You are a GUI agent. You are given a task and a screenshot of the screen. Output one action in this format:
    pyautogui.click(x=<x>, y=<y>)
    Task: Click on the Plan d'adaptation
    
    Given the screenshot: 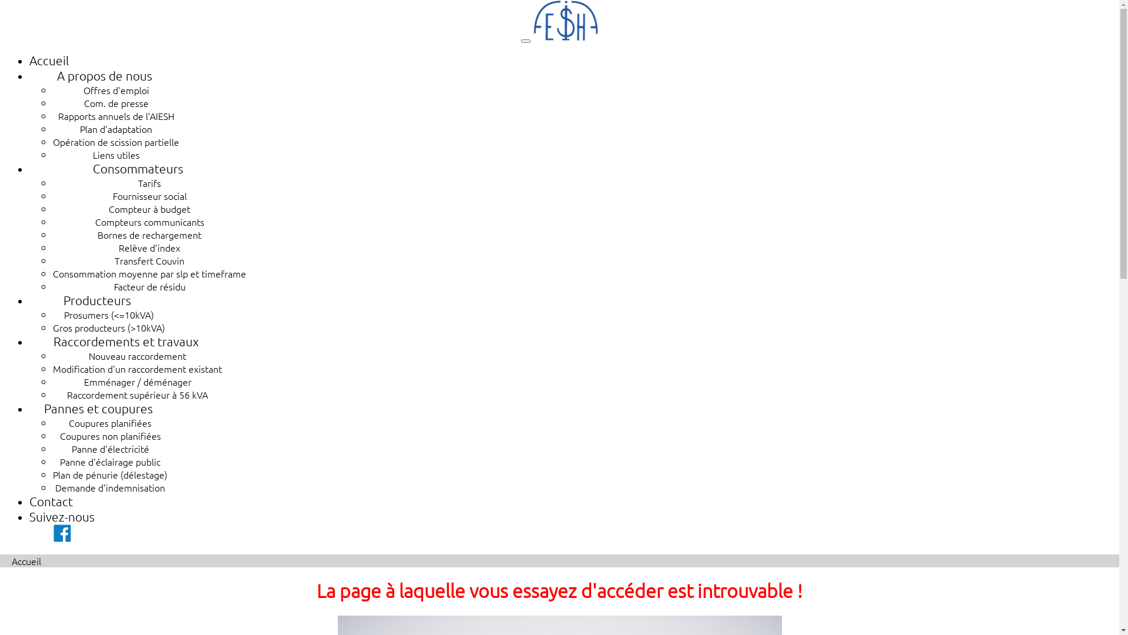 What is the action you would take?
    pyautogui.click(x=116, y=129)
    